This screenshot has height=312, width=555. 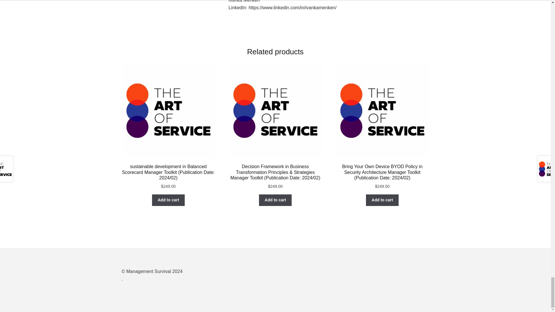 What do you see at coordinates (168, 200) in the screenshot?
I see `Add to cart` at bounding box center [168, 200].